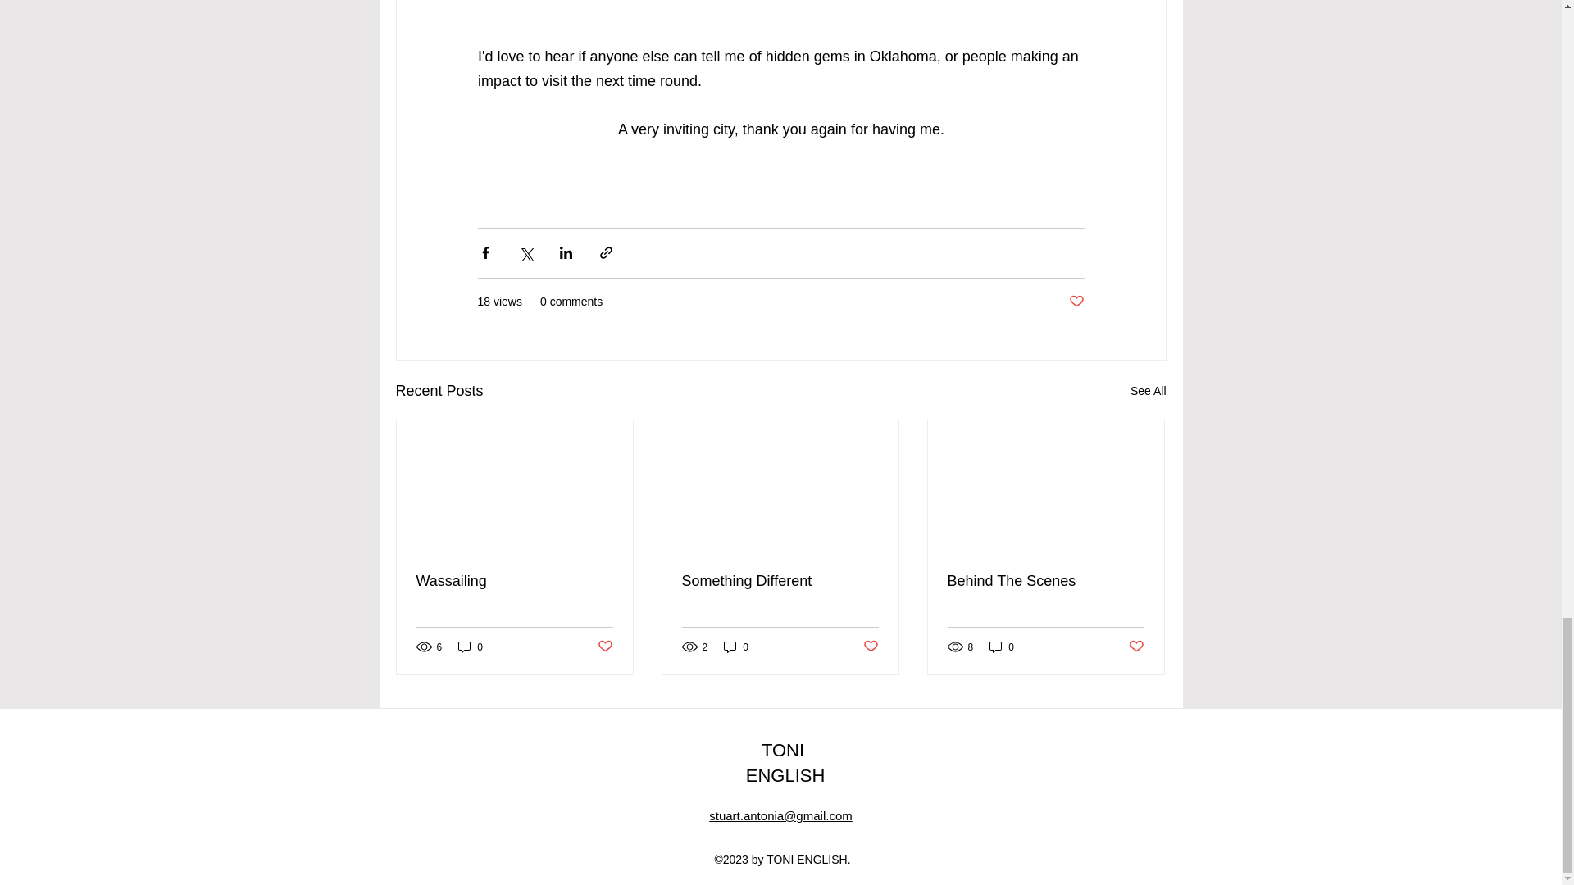 This screenshot has width=1574, height=885. What do you see at coordinates (871, 647) in the screenshot?
I see `Post not marked as liked` at bounding box center [871, 647].